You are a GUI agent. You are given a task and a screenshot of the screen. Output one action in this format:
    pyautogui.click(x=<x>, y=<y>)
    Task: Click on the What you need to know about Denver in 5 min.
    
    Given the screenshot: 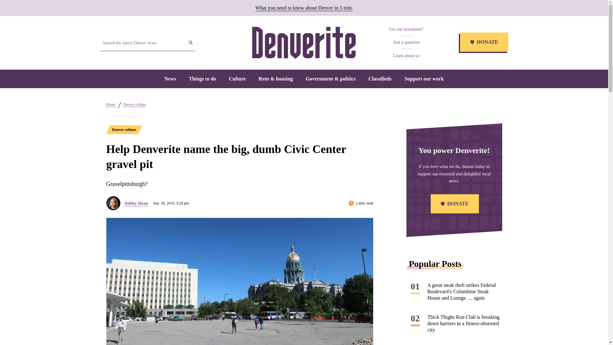 What is the action you would take?
    pyautogui.click(x=304, y=8)
    